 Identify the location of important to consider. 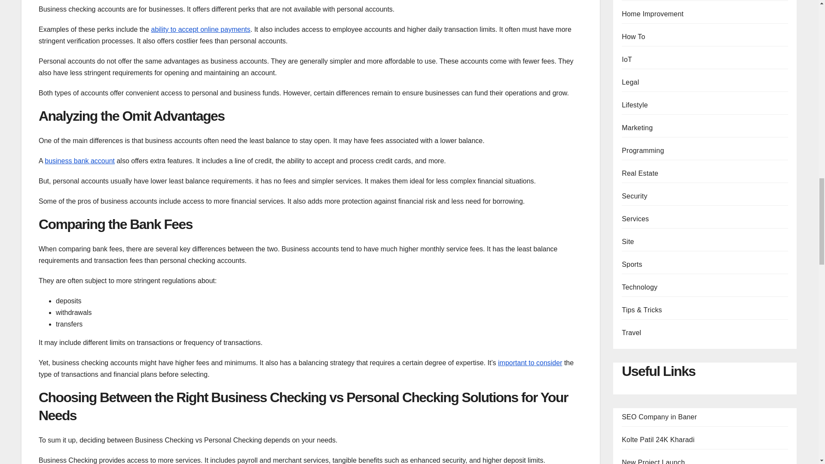
(530, 363).